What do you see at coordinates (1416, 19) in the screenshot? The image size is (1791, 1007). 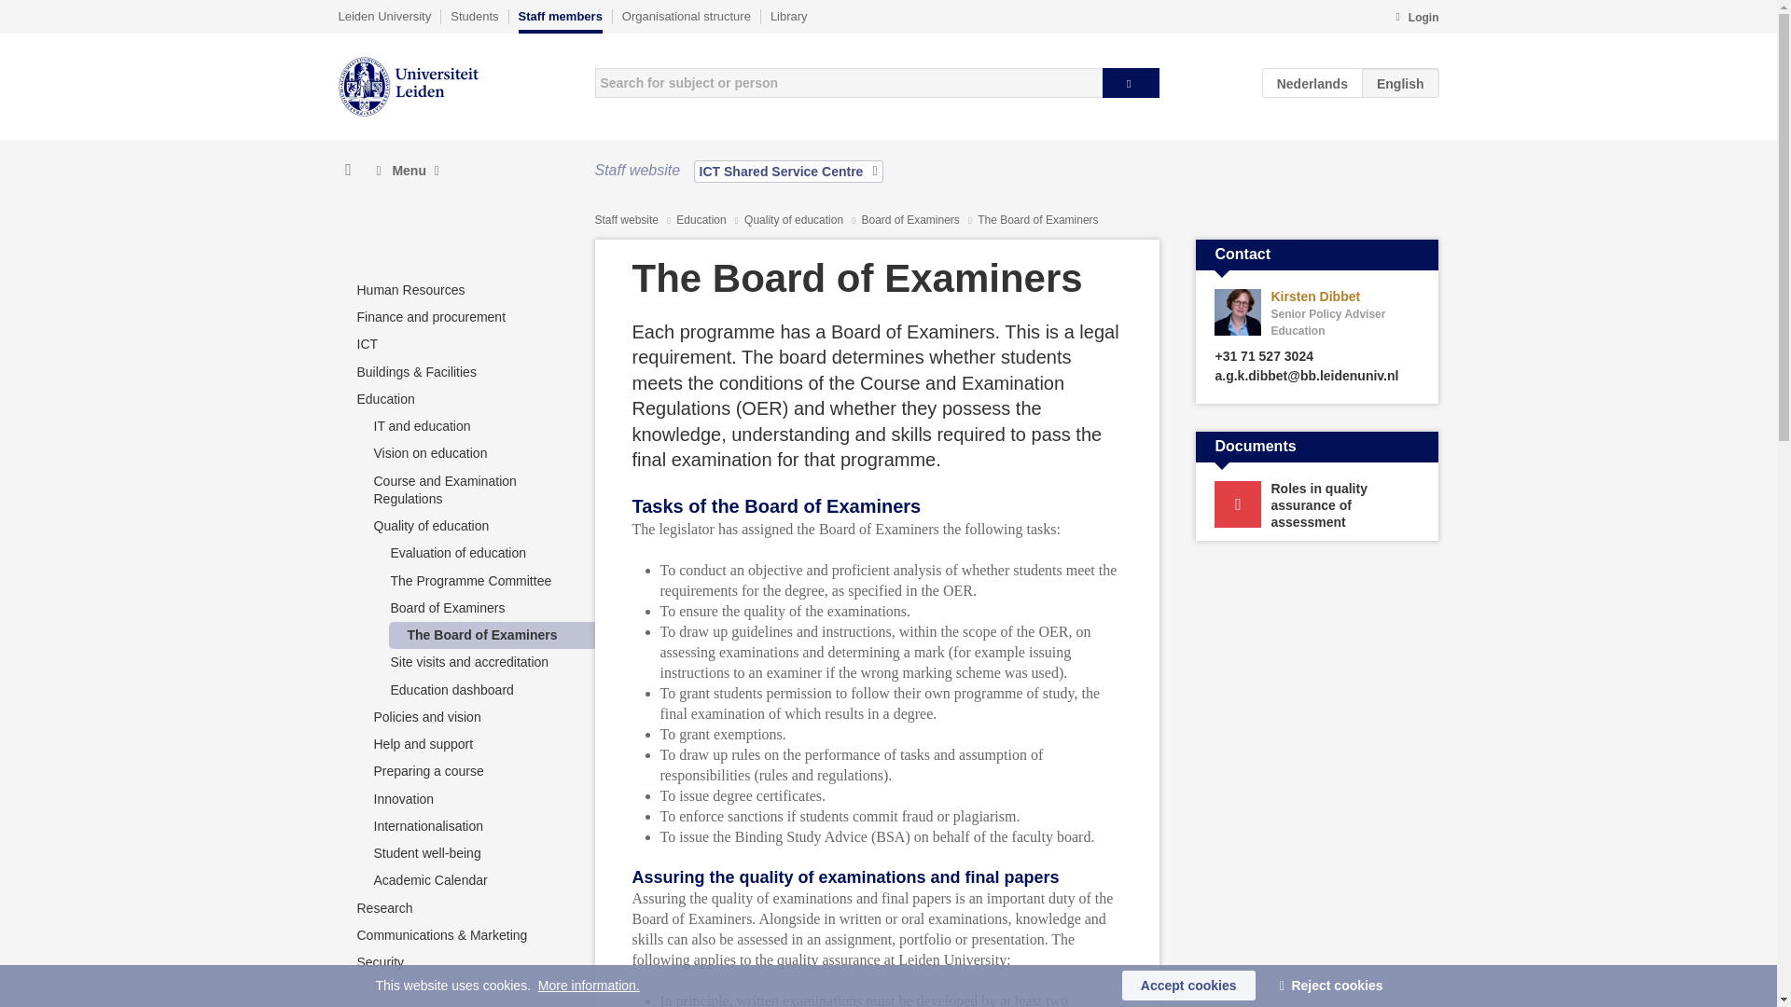 I see `Login` at bounding box center [1416, 19].